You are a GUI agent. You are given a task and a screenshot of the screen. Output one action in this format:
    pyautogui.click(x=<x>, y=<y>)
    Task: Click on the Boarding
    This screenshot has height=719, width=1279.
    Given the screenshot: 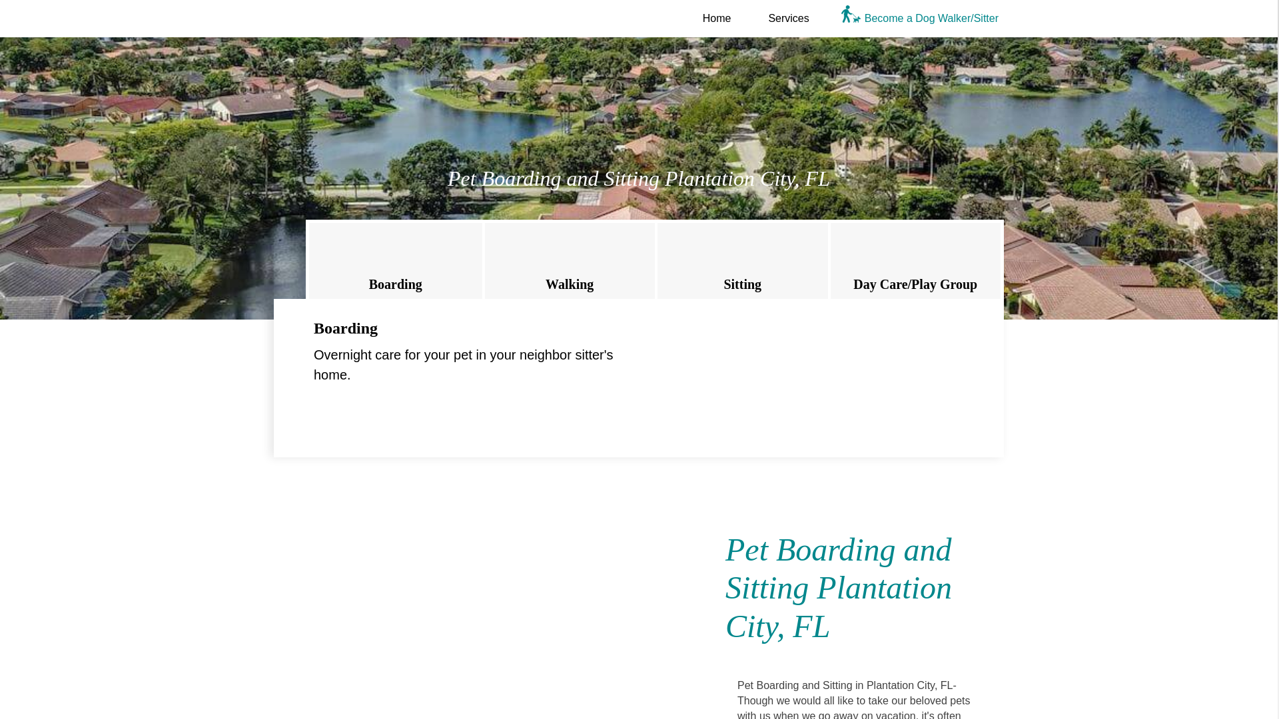 What is the action you would take?
    pyautogui.click(x=396, y=261)
    